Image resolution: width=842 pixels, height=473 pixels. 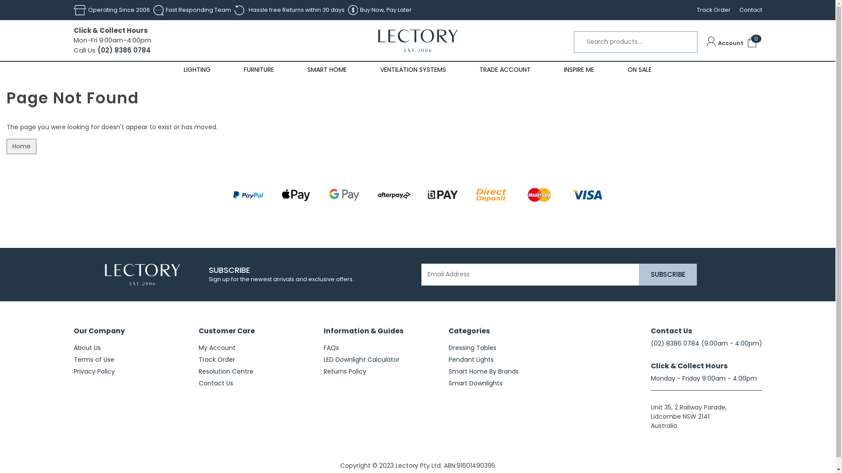 What do you see at coordinates (254, 384) in the screenshot?
I see `Contact Us` at bounding box center [254, 384].